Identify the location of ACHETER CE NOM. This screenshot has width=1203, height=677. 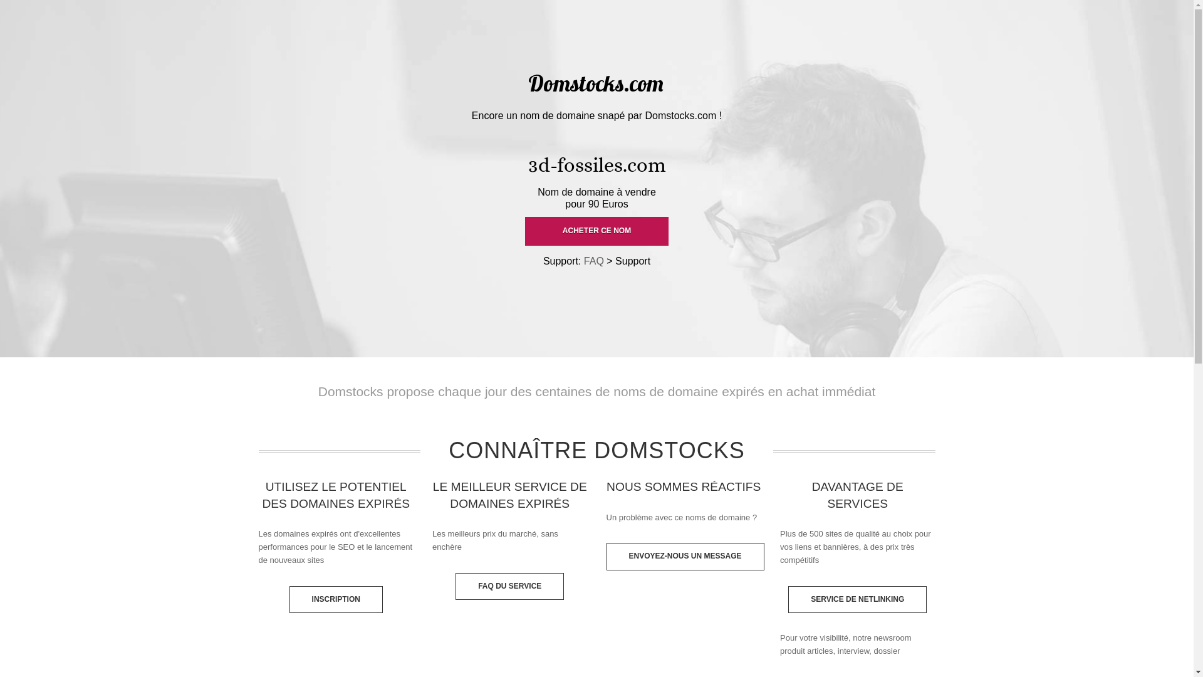
(596, 231).